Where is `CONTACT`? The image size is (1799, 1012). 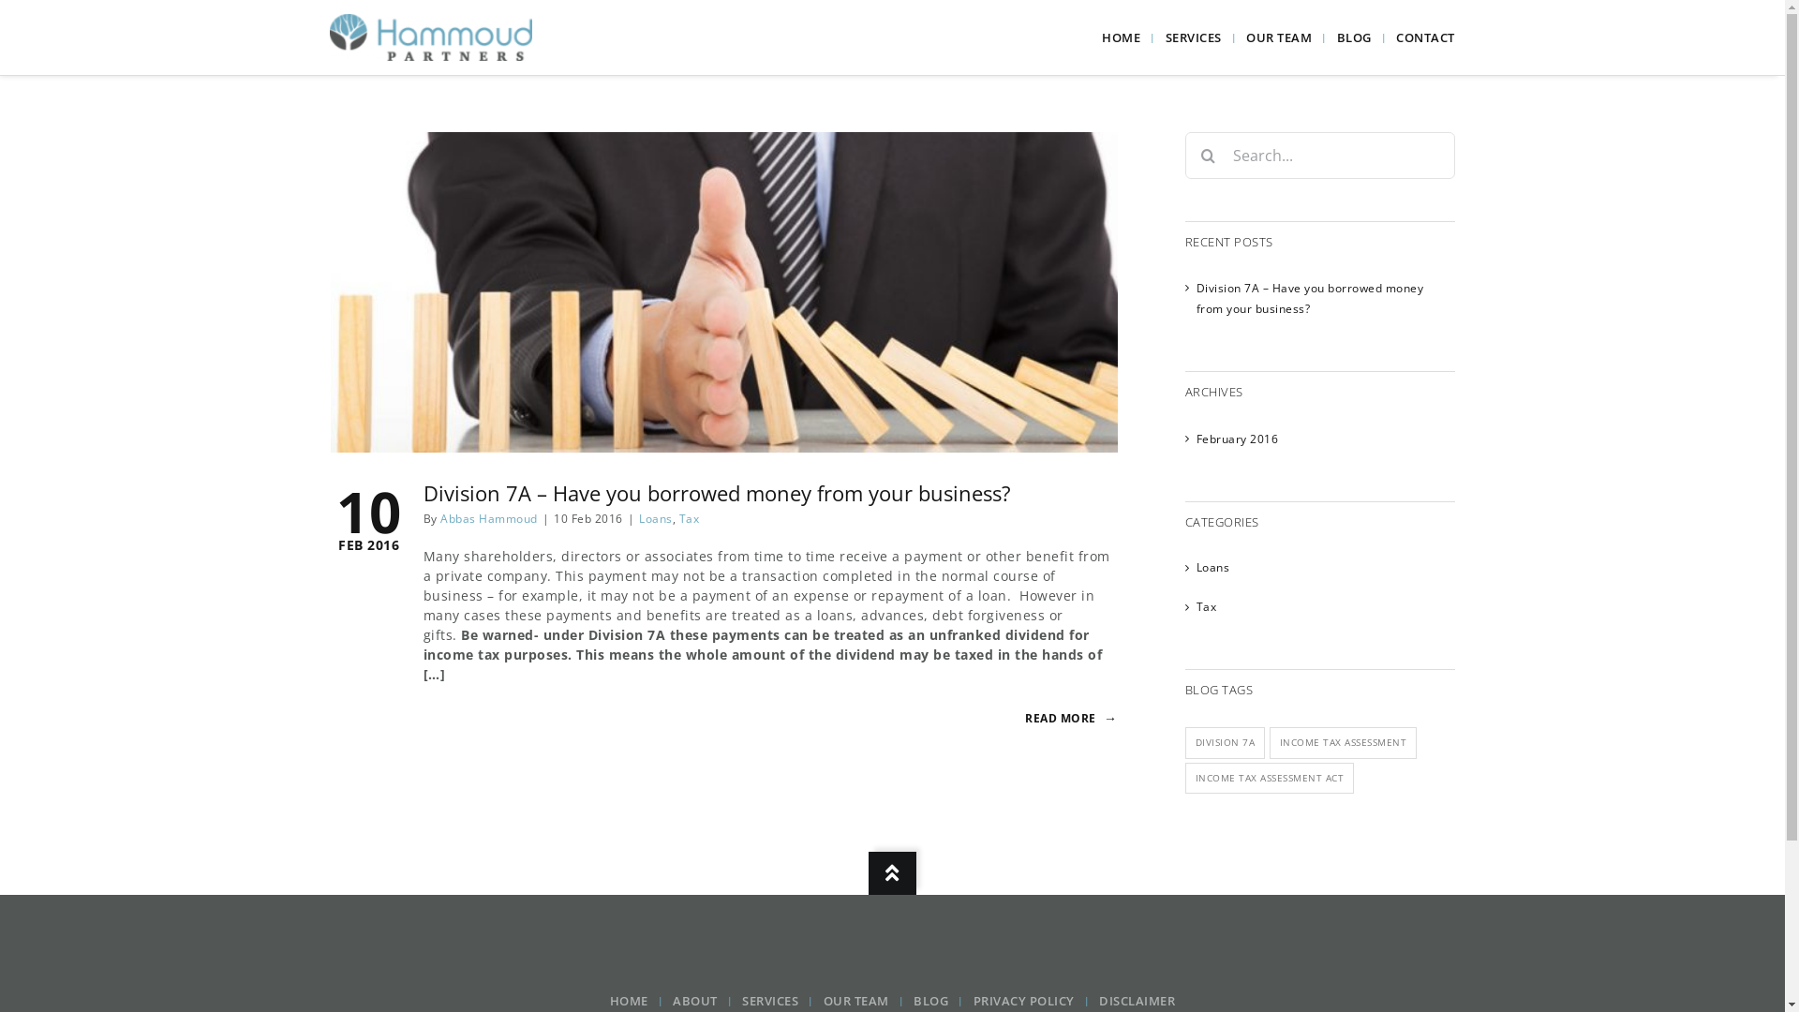
CONTACT is located at coordinates (1426, 37).